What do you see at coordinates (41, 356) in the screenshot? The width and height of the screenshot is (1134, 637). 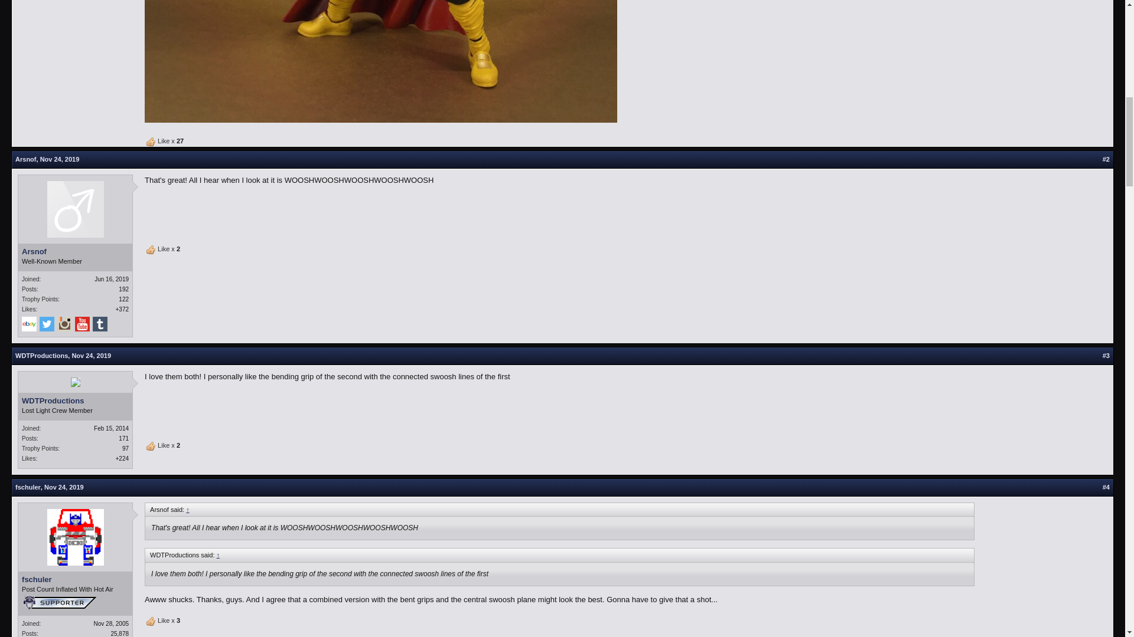 I see `WDTProductions` at bounding box center [41, 356].